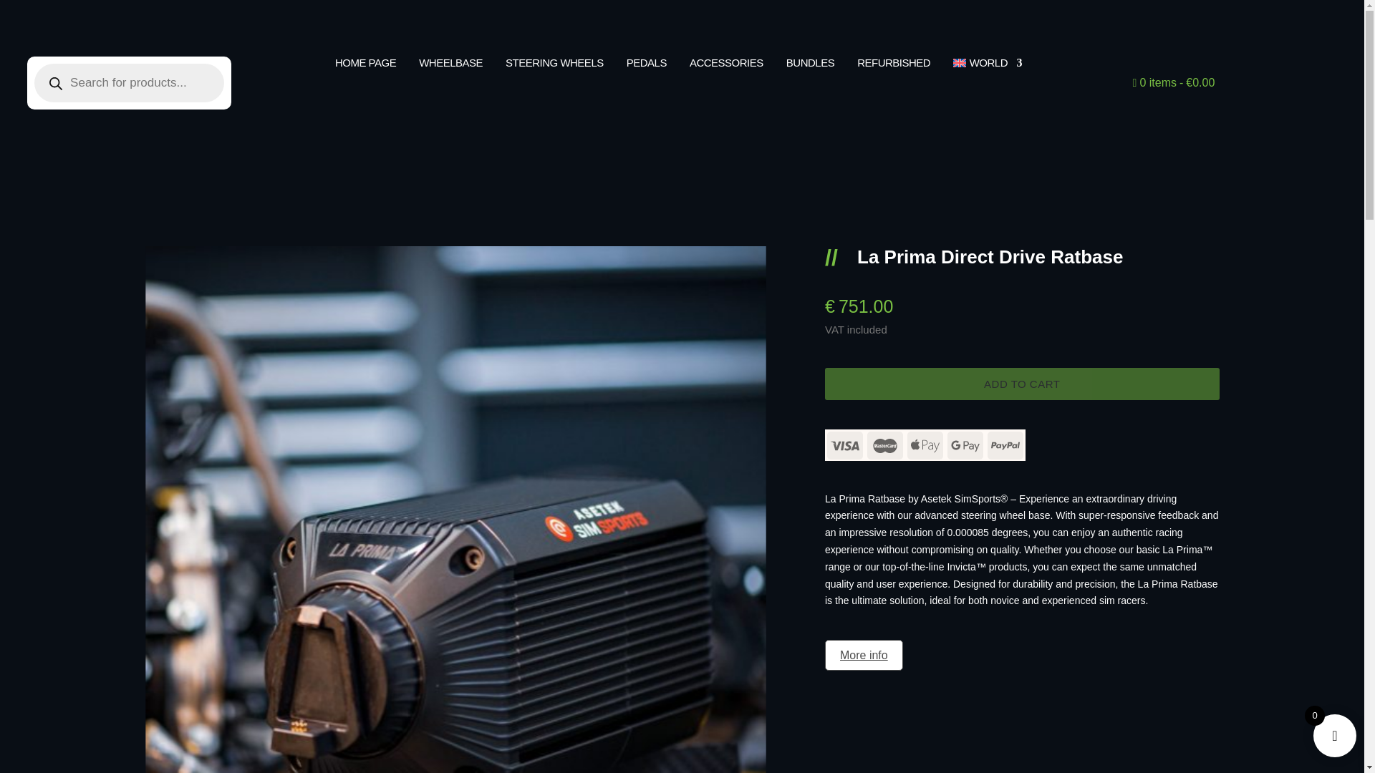  What do you see at coordinates (1174, 85) in the screenshot?
I see `Start shopping` at bounding box center [1174, 85].